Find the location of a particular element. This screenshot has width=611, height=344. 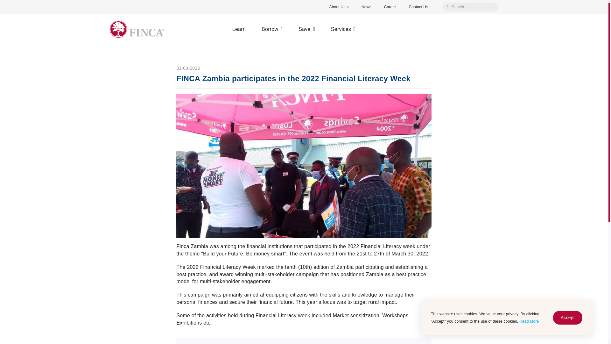

4 is located at coordinates (311, 233).